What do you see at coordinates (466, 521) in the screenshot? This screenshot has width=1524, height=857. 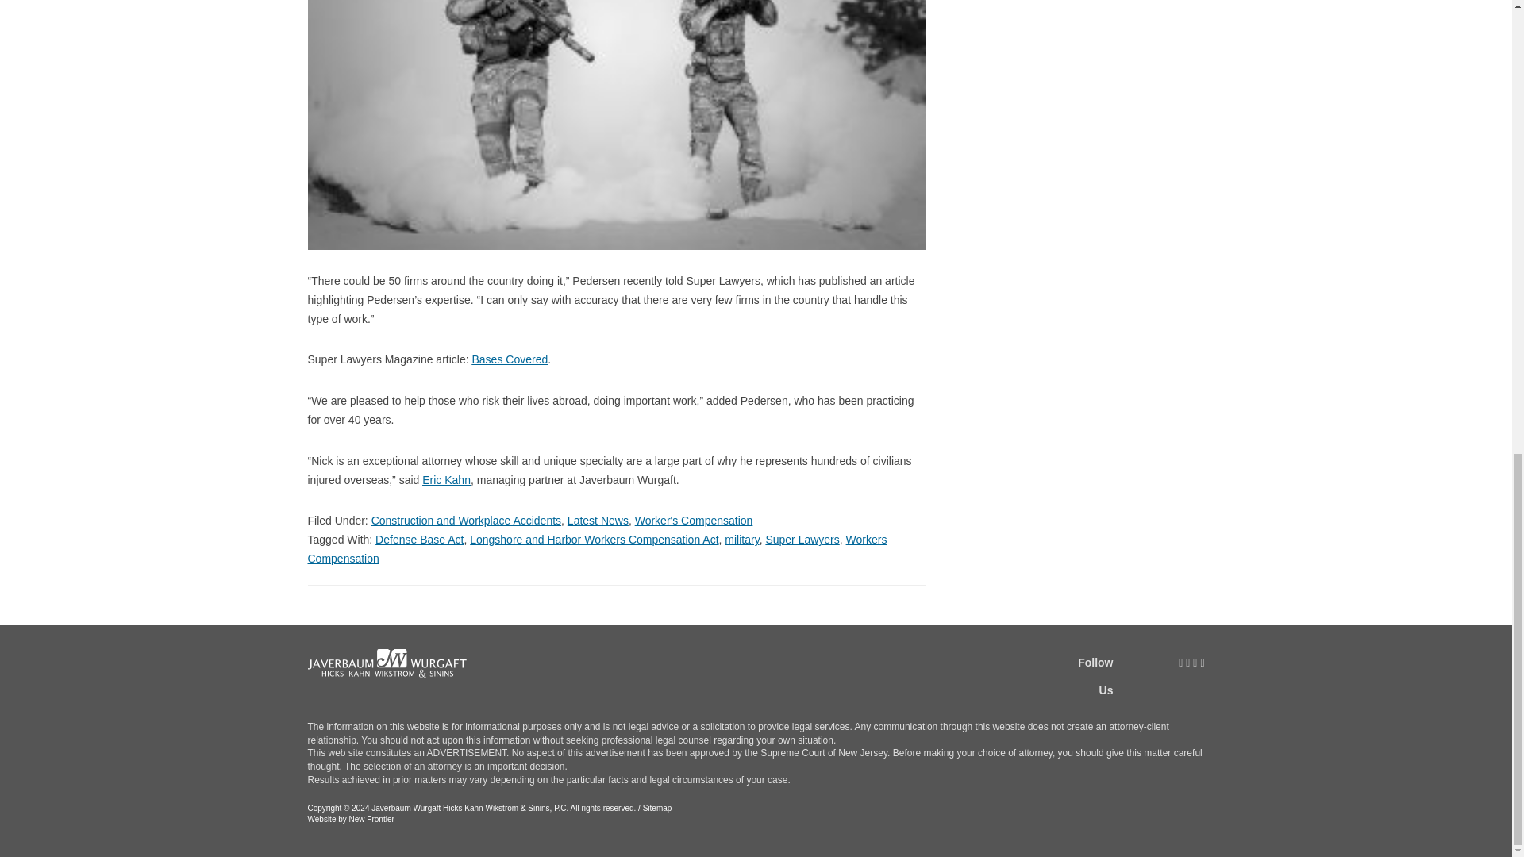 I see `Construction and Workplace Accidents` at bounding box center [466, 521].